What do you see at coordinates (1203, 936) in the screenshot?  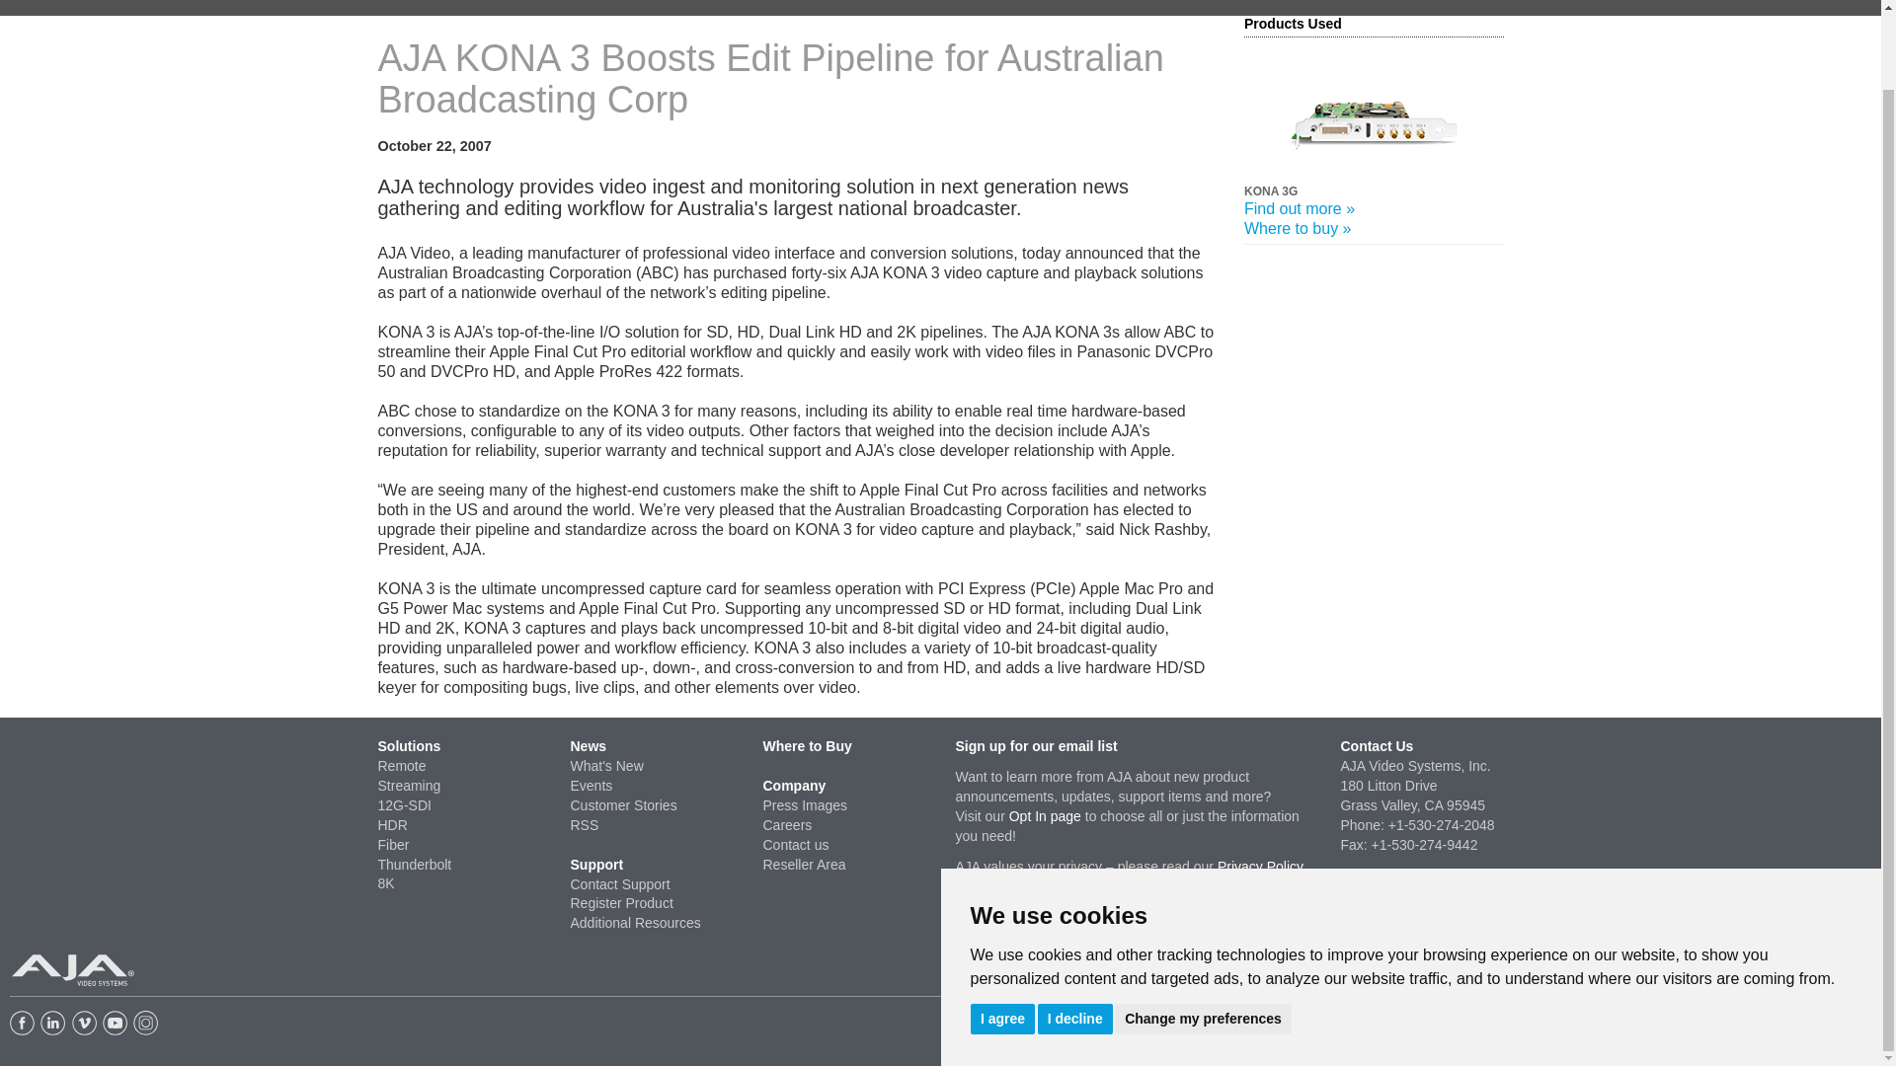 I see `Change my preferences` at bounding box center [1203, 936].